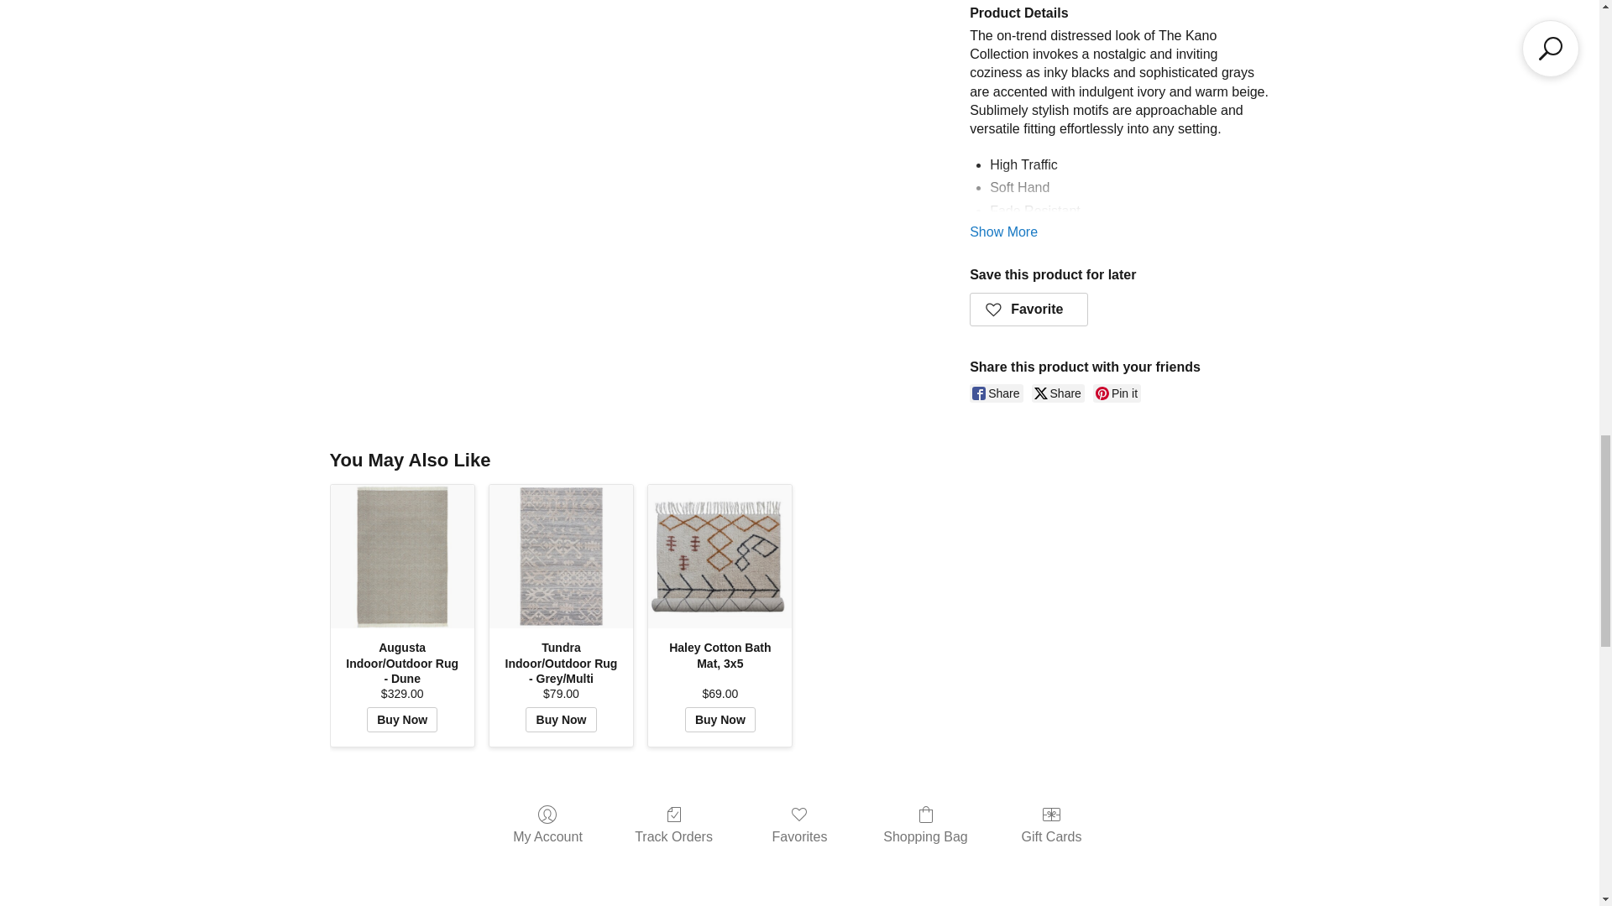 Image resolution: width=1612 pixels, height=906 pixels. What do you see at coordinates (719, 555) in the screenshot?
I see `Haley Cotton Bath Mat, 3x5` at bounding box center [719, 555].